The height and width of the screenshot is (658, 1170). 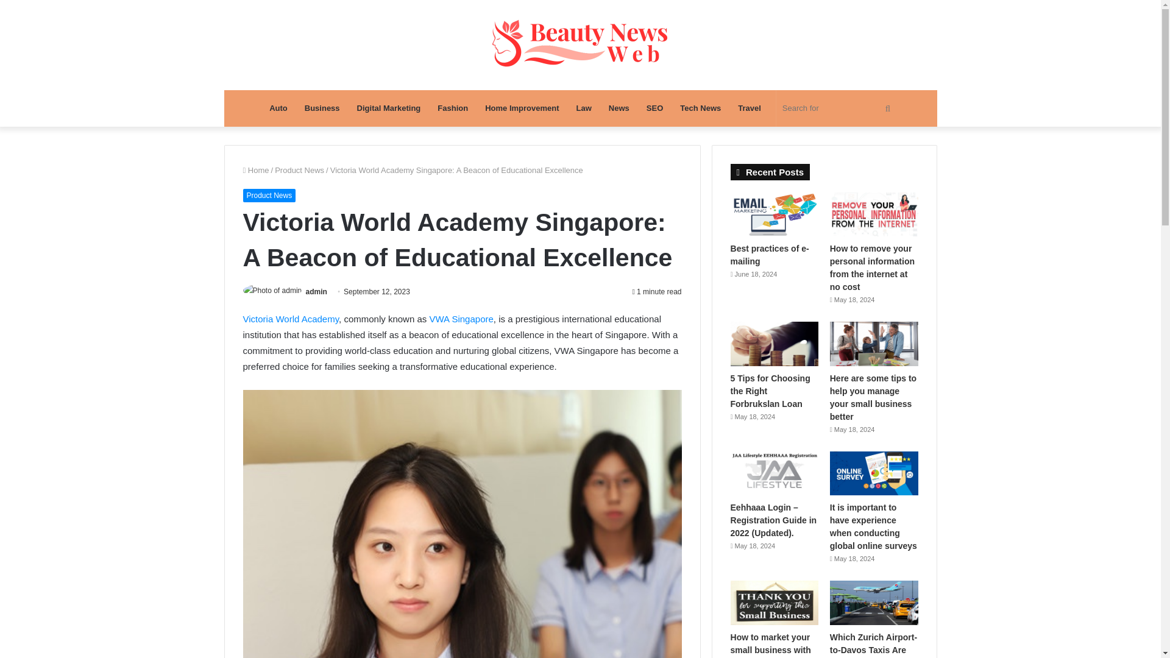 What do you see at coordinates (290, 319) in the screenshot?
I see `Victoria World Academy` at bounding box center [290, 319].